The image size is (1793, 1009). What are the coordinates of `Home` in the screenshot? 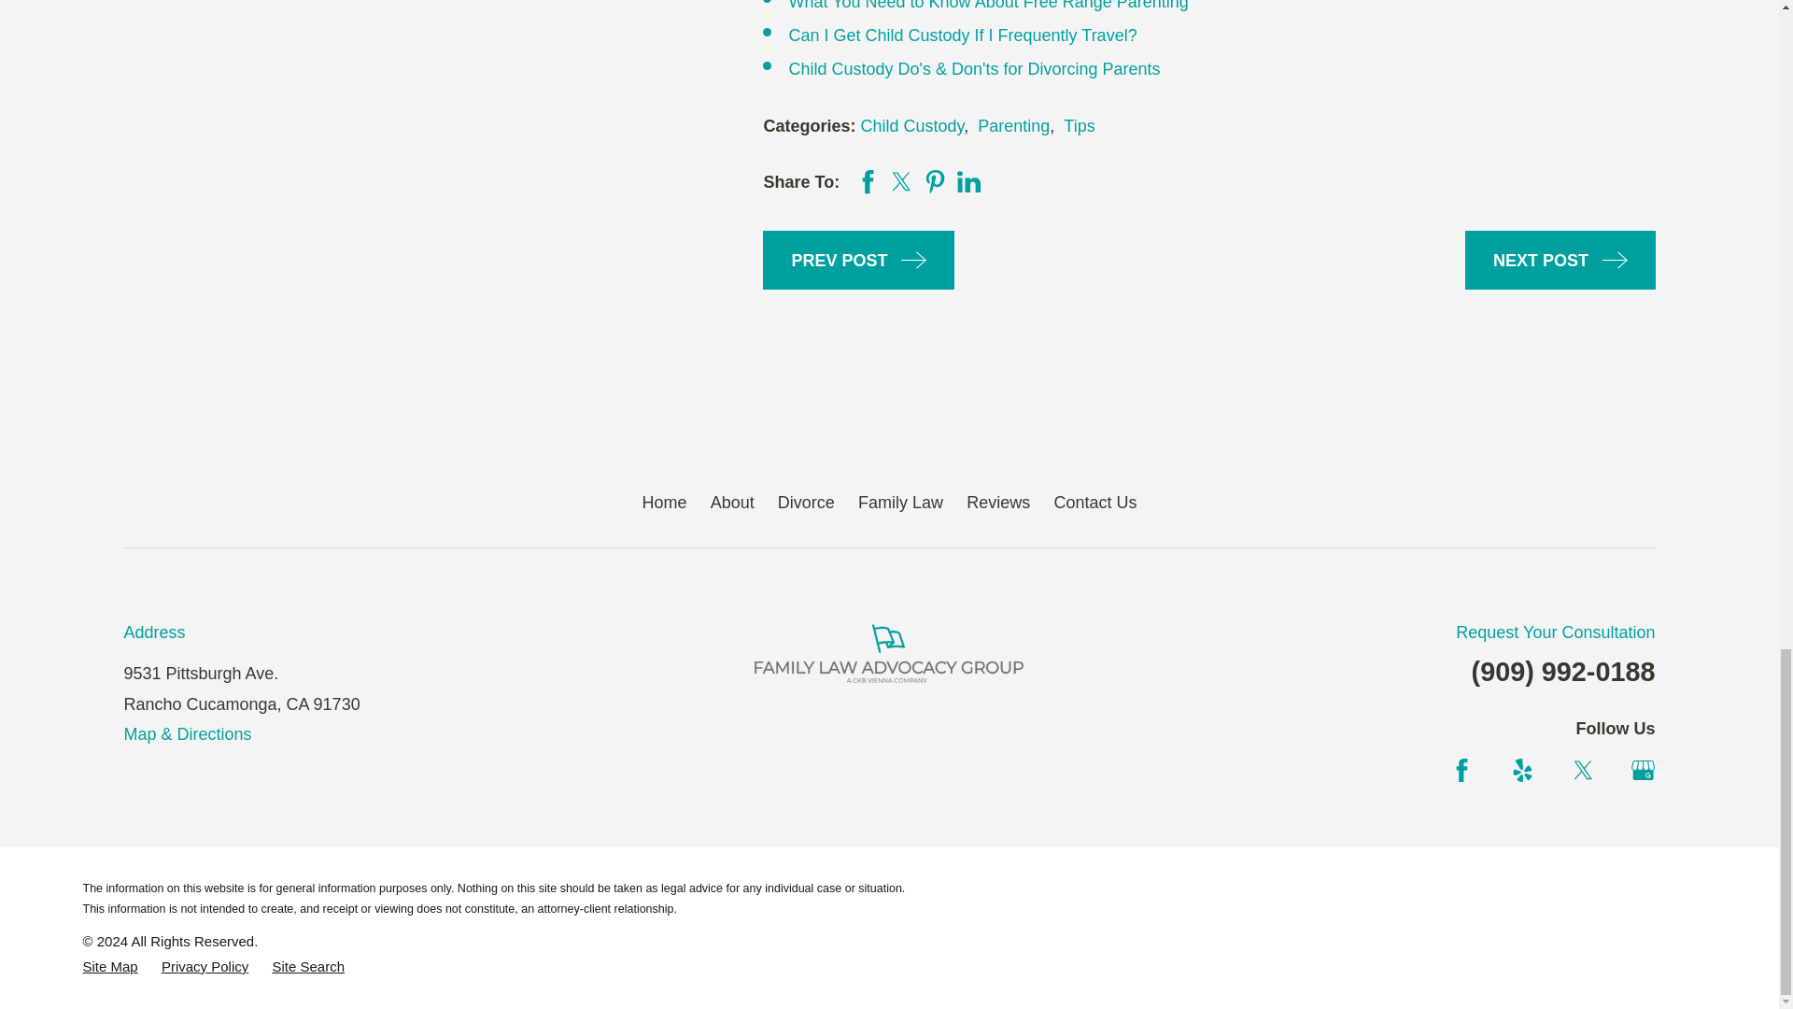 It's located at (889, 653).